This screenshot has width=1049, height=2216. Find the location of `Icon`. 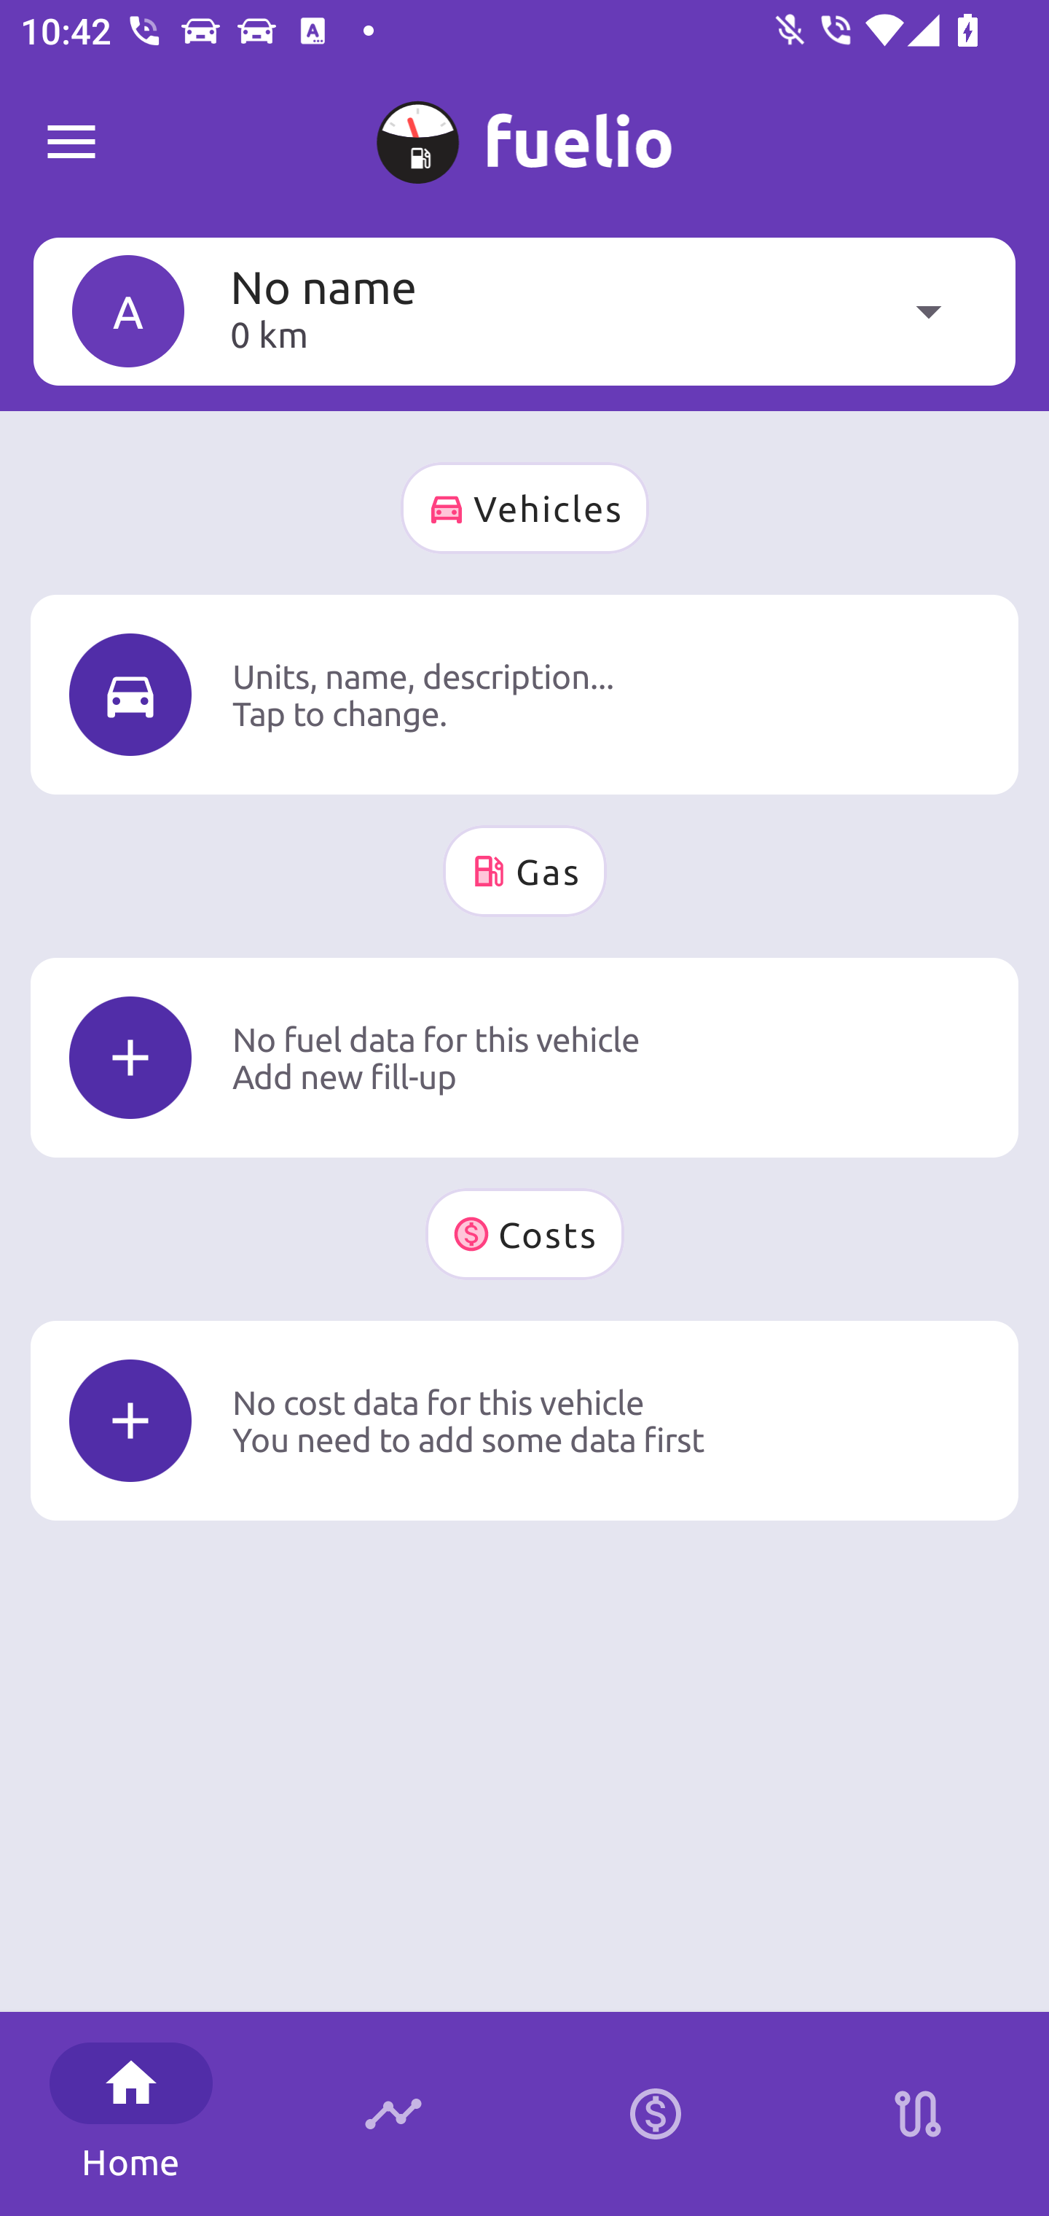

Icon is located at coordinates (130, 1058).